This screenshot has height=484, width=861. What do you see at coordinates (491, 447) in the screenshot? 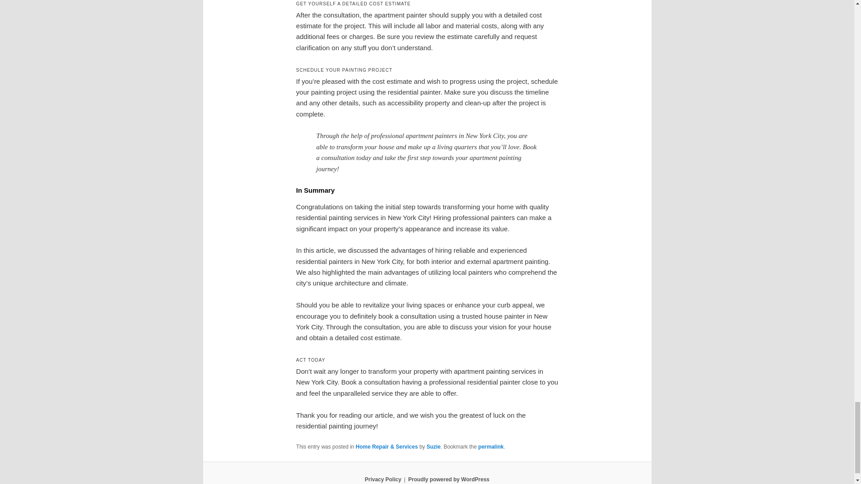
I see `Permalink to Skilled Professionals for House Painting in NYC` at bounding box center [491, 447].